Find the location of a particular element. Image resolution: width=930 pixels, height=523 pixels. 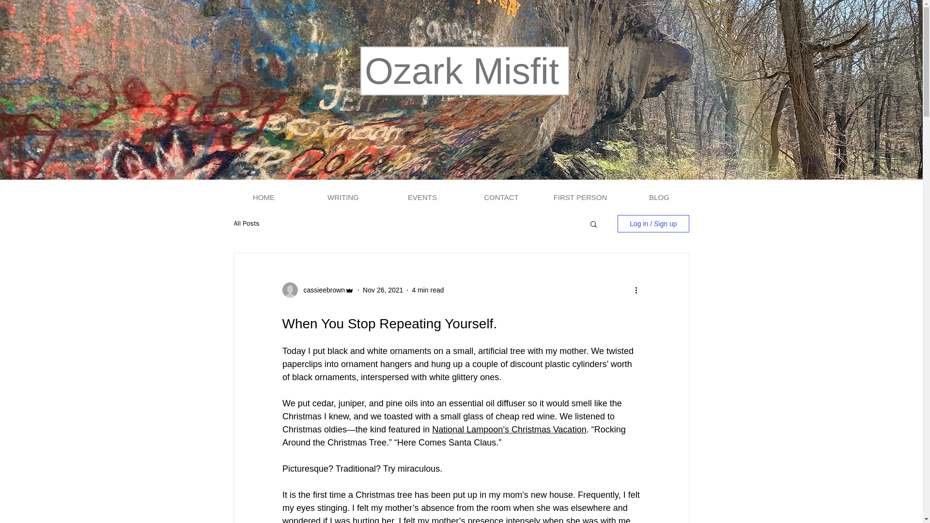

BLOG is located at coordinates (660, 198).